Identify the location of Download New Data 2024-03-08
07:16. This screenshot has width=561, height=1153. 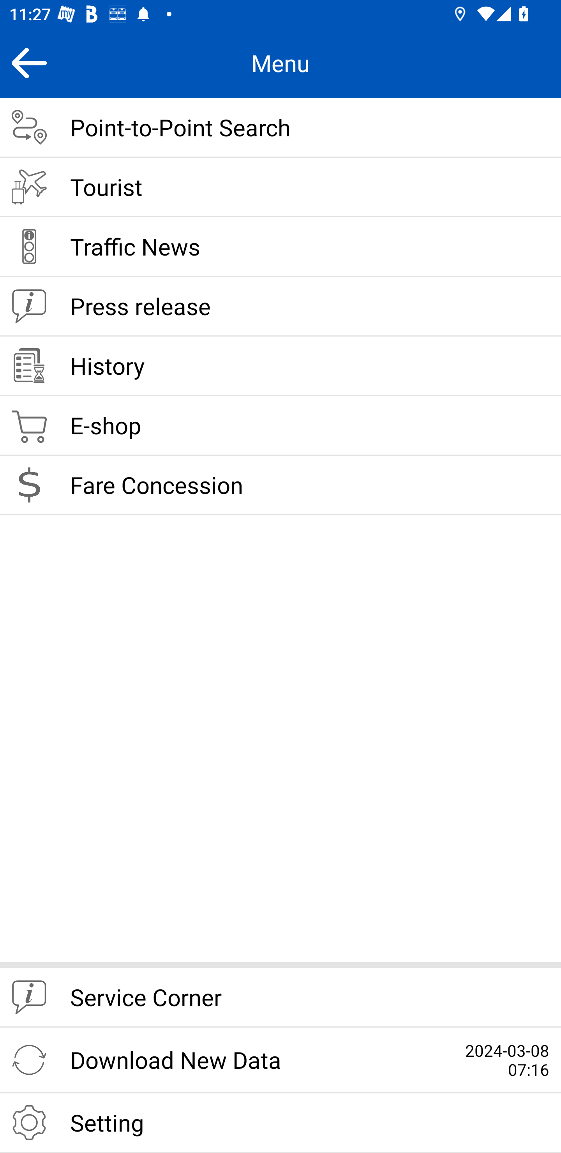
(280, 1060).